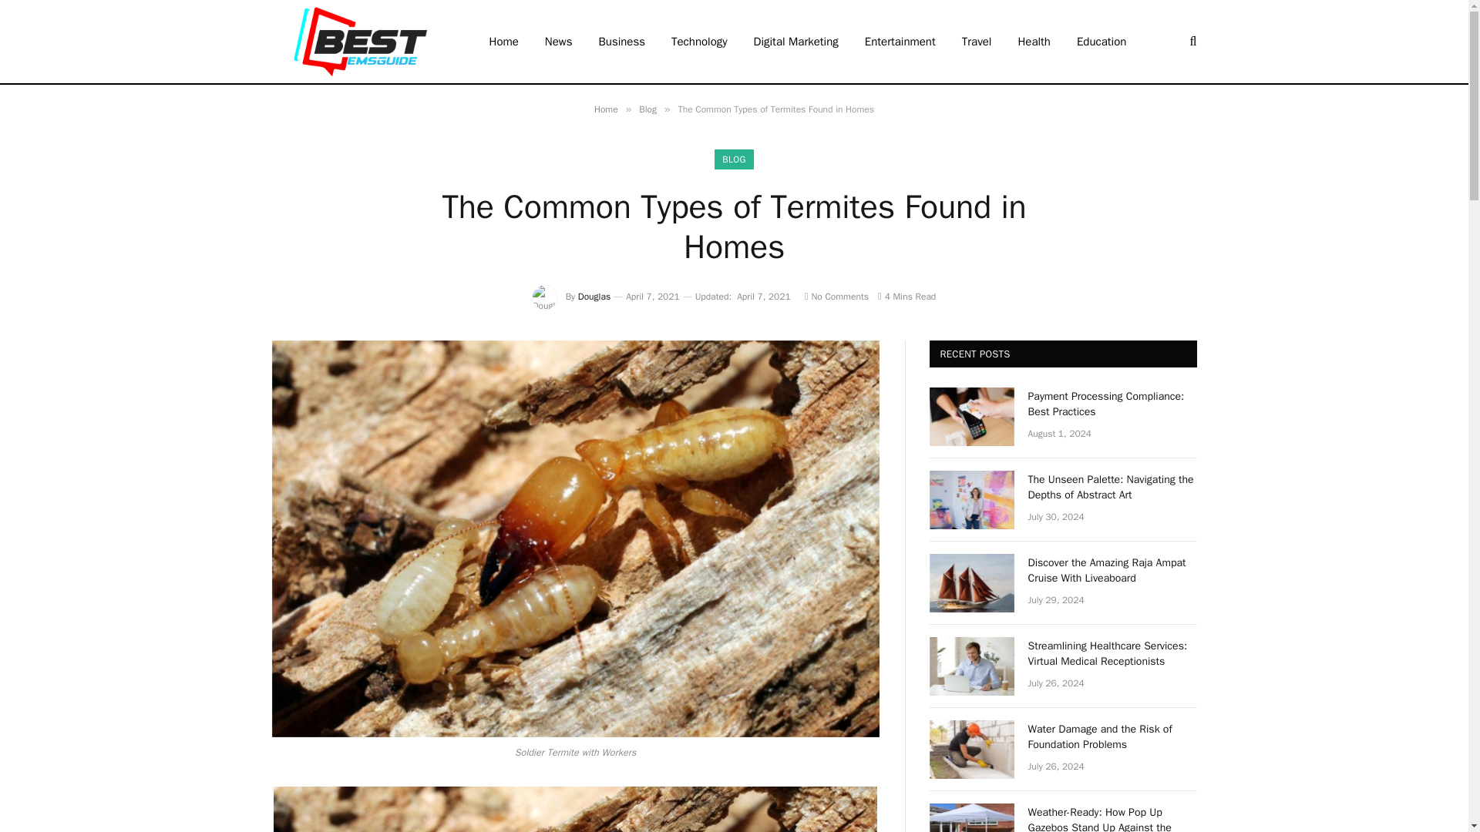  Describe the element at coordinates (734, 159) in the screenshot. I see `BLOG` at that location.